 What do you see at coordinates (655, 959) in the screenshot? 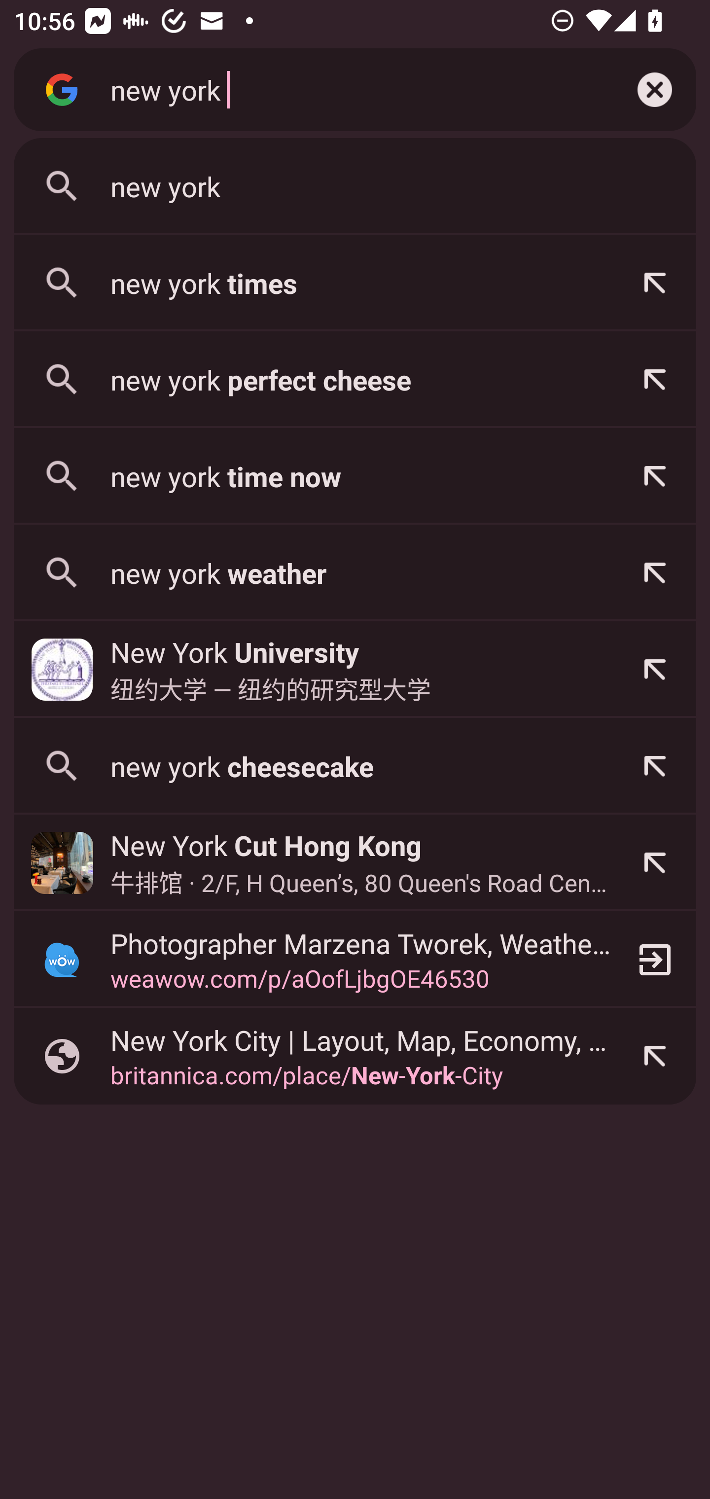
I see `Switch To Tab` at bounding box center [655, 959].